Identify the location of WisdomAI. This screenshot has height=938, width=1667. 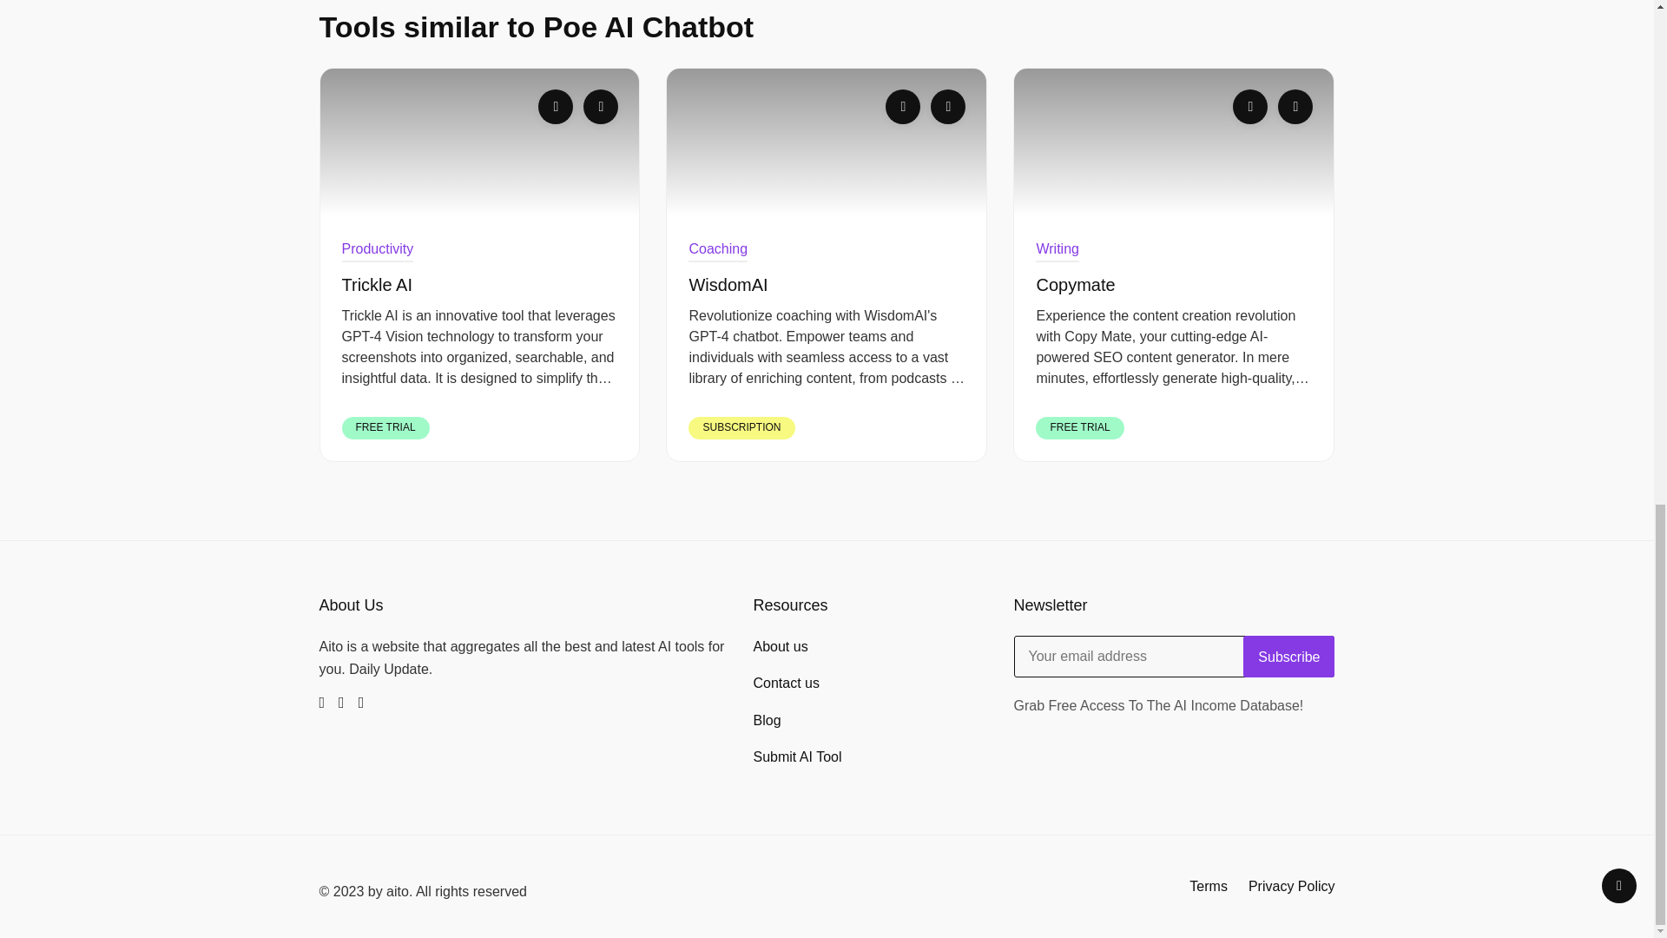
(827, 285).